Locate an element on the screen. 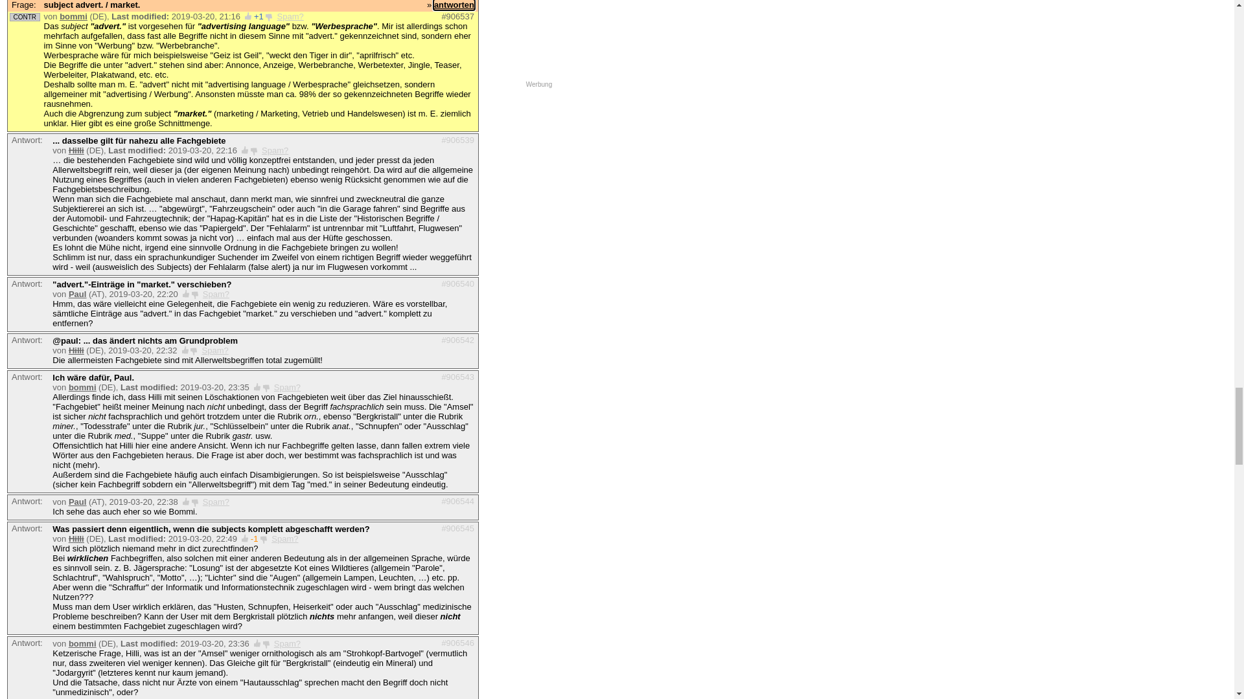 Image resolution: width=1244 pixels, height=699 pixels. Richtlinien is located at coordinates (219, 206).